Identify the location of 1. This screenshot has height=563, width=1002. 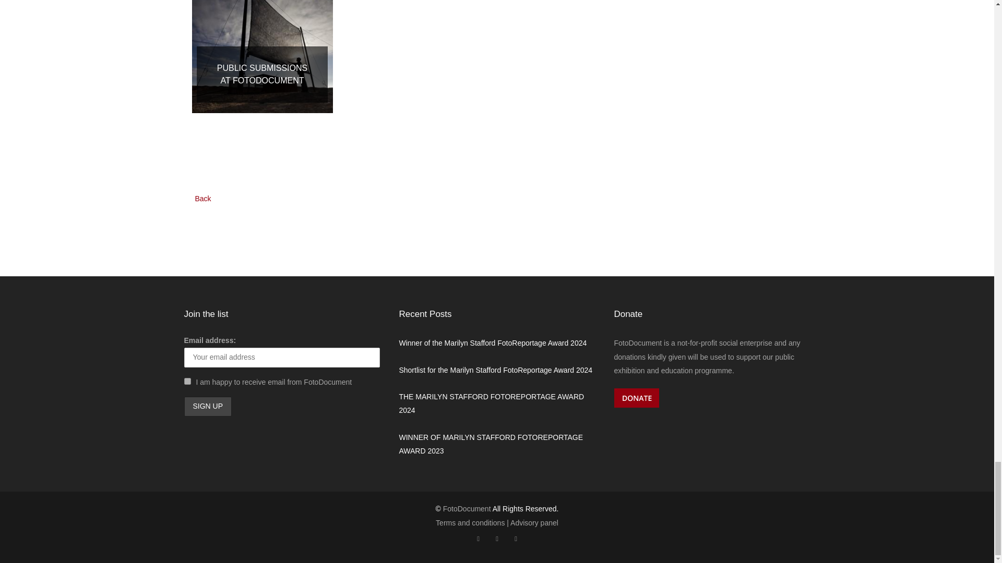
(187, 381).